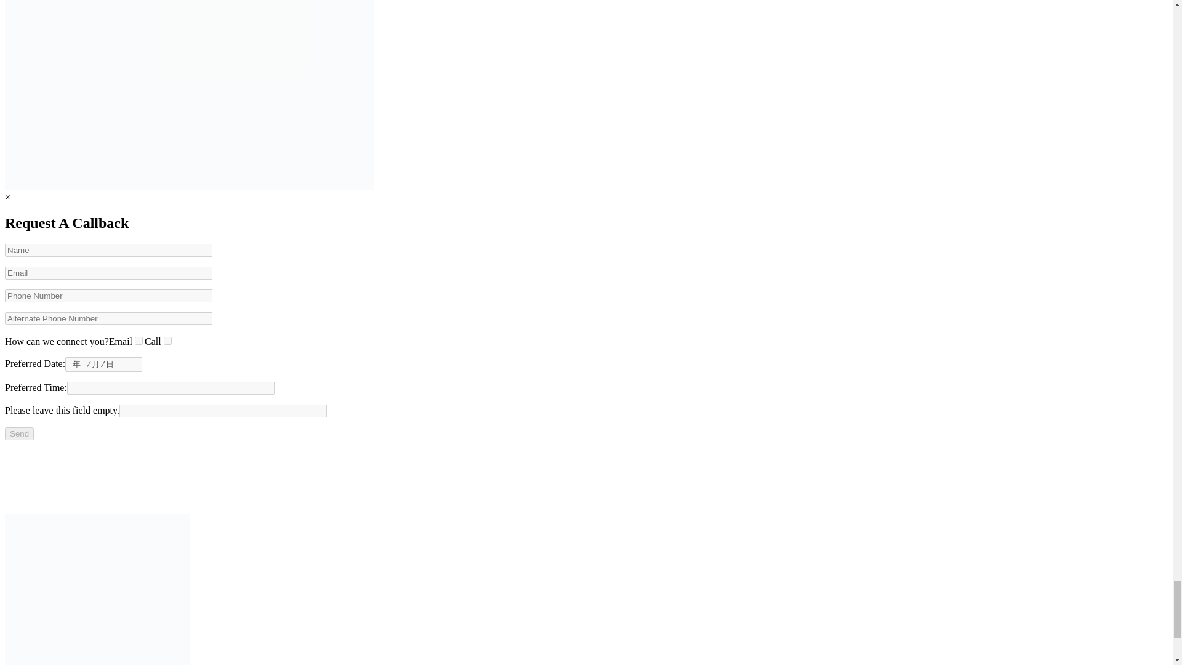 This screenshot has width=1182, height=665. What do you see at coordinates (19, 433) in the screenshot?
I see `Send` at bounding box center [19, 433].